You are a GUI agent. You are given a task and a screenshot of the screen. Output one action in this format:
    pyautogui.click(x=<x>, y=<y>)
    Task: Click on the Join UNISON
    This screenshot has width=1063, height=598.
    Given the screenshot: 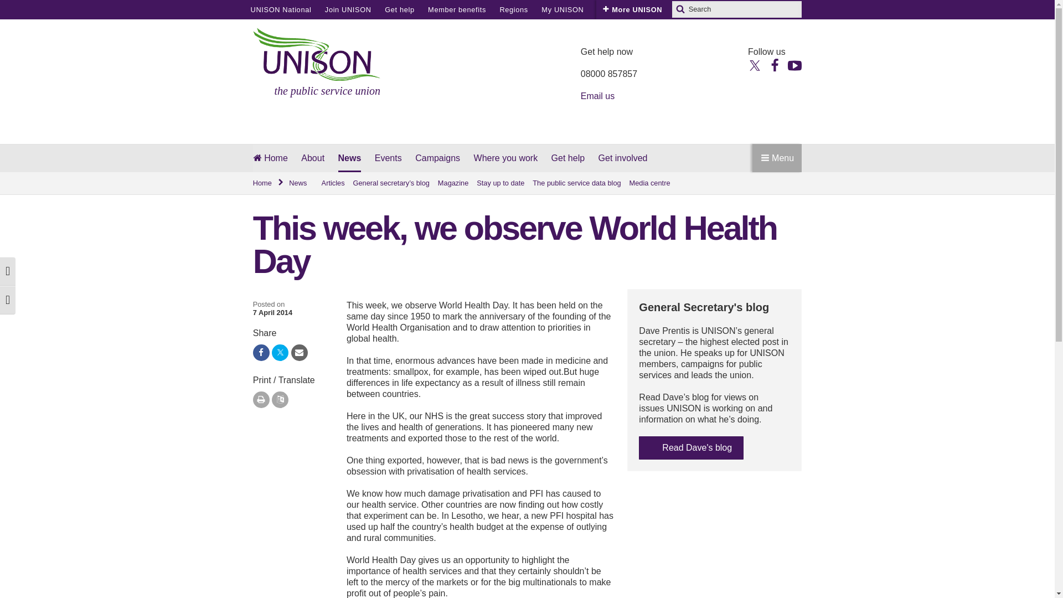 What is the action you would take?
    pyautogui.click(x=348, y=9)
    